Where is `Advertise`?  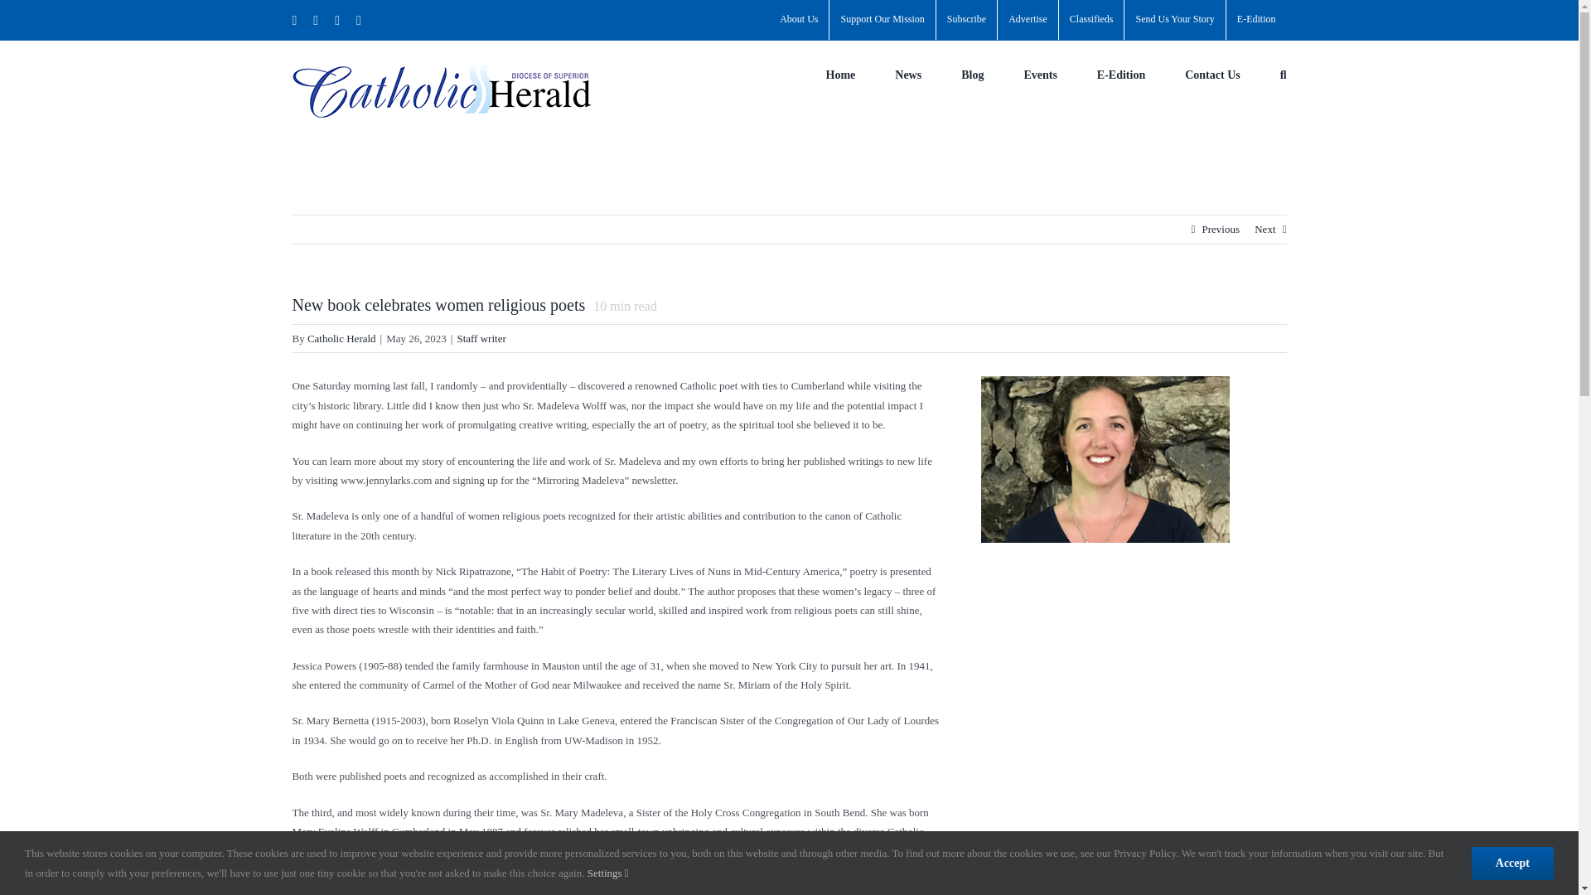
Advertise is located at coordinates (1028, 20).